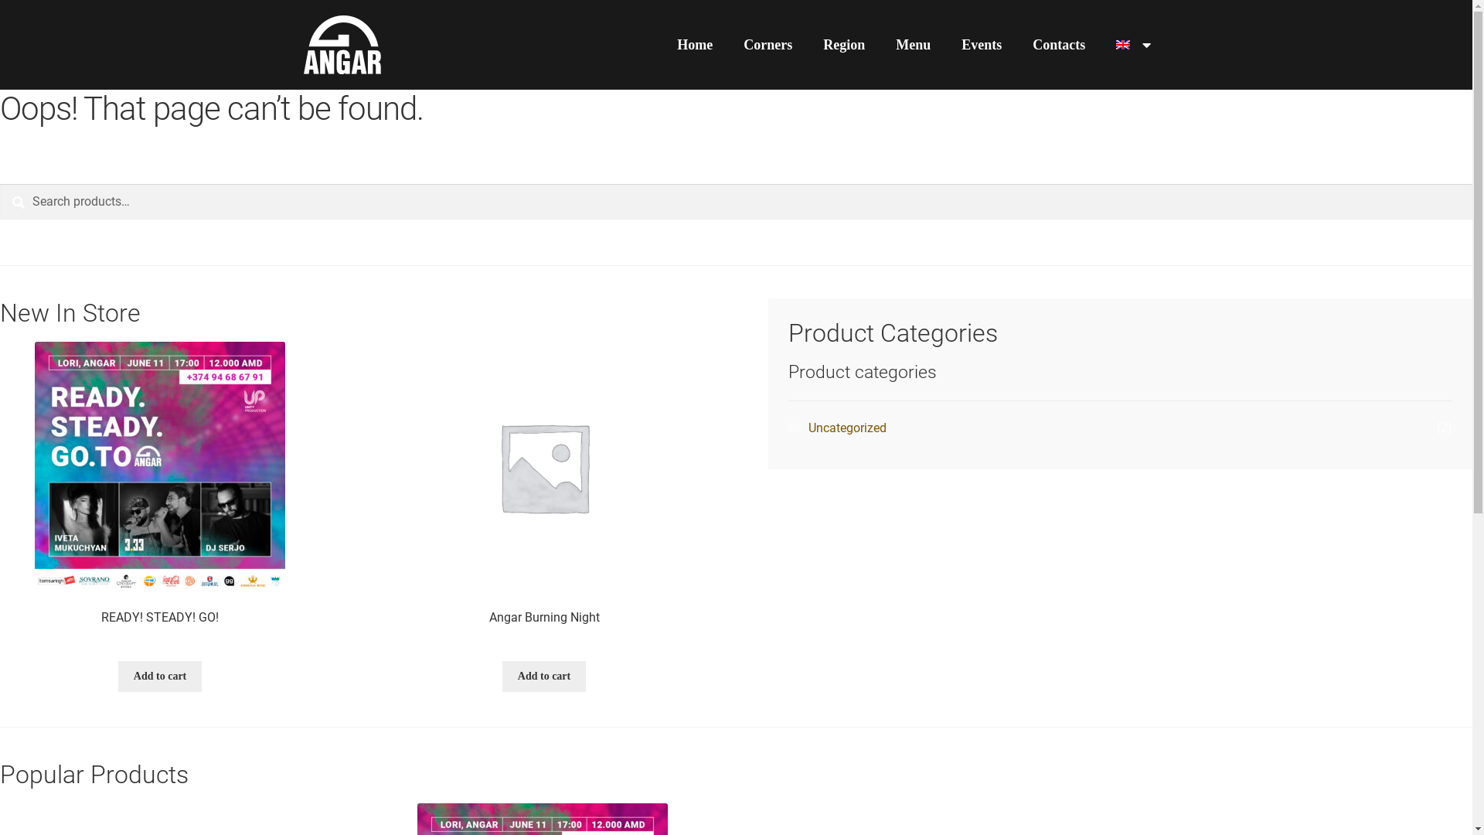  What do you see at coordinates (544, 495) in the screenshot?
I see `Angar Burning Night
10,000.00AMD` at bounding box center [544, 495].